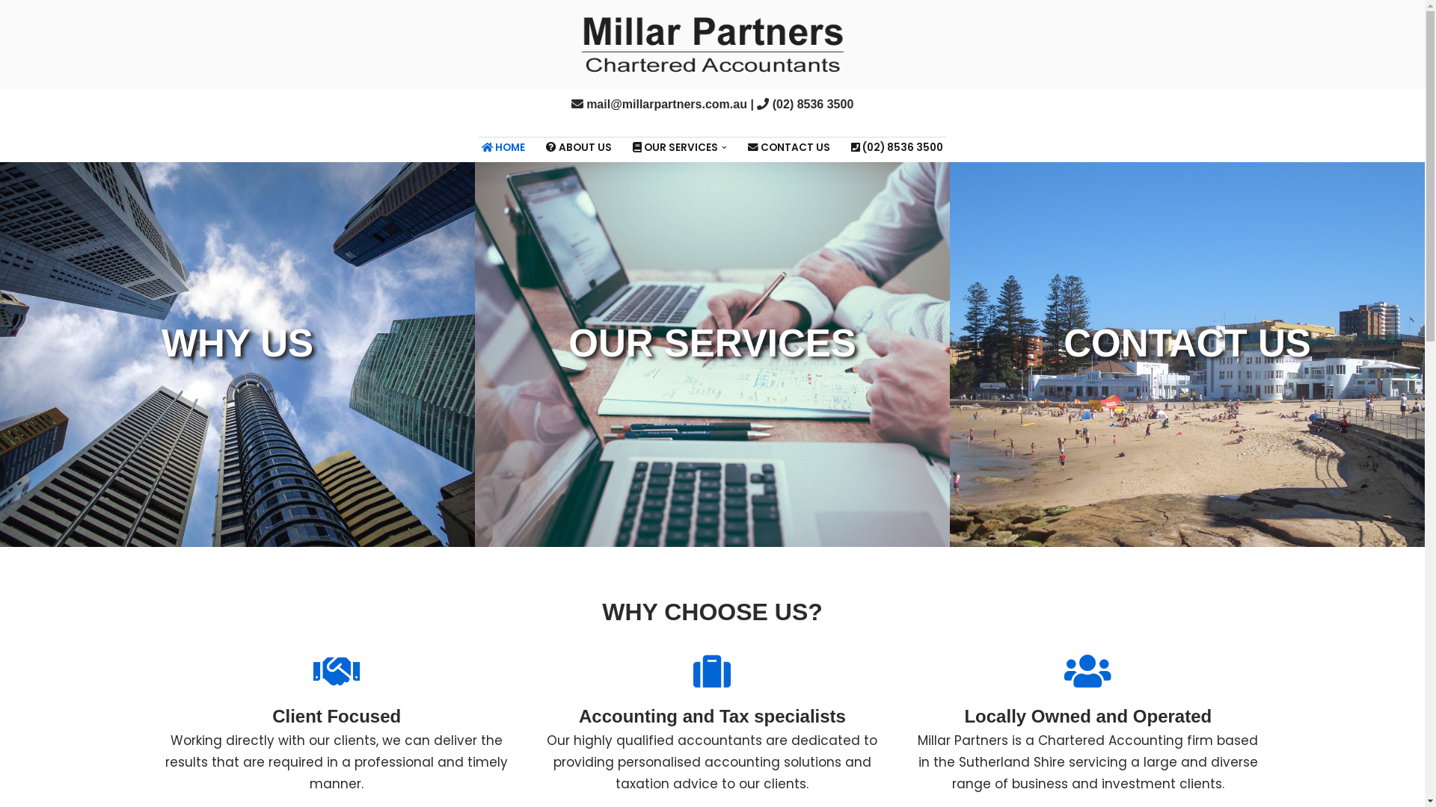 This screenshot has height=807, width=1436. I want to click on OUR SERVICES, so click(712, 352).